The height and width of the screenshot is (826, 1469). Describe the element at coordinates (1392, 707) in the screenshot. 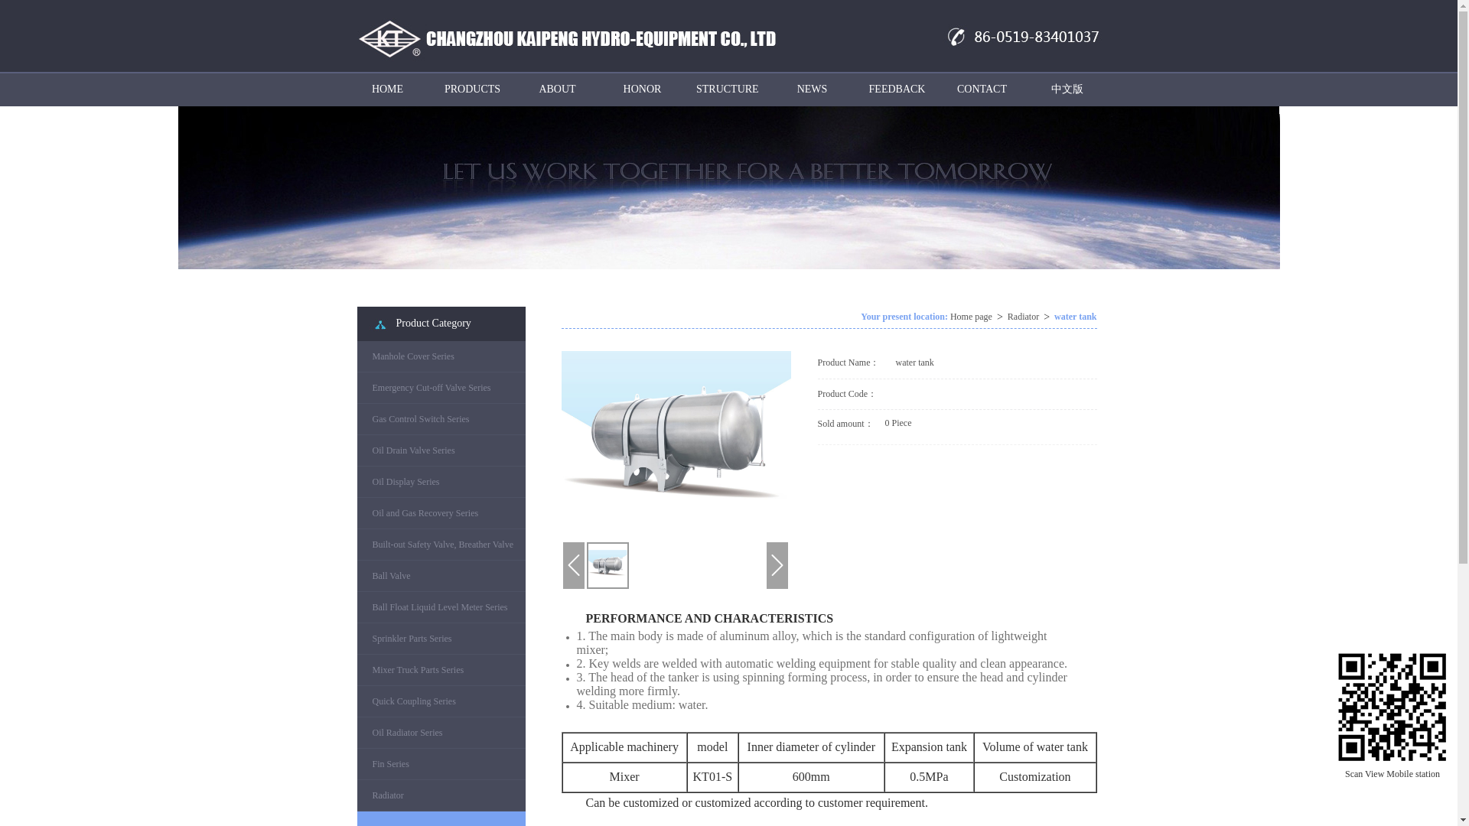

I see `Kaipeng` at that location.